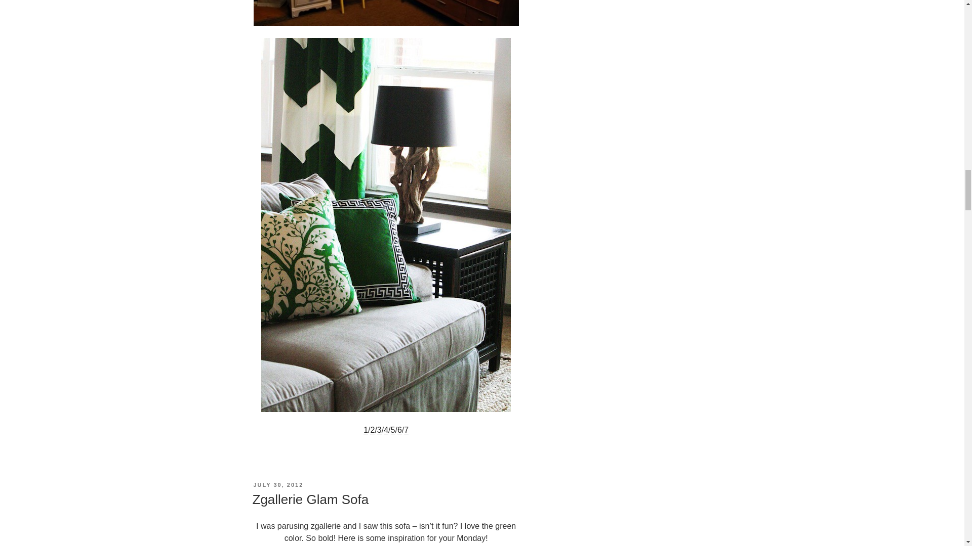  I want to click on Zgallerie Glam Sofa, so click(310, 499).